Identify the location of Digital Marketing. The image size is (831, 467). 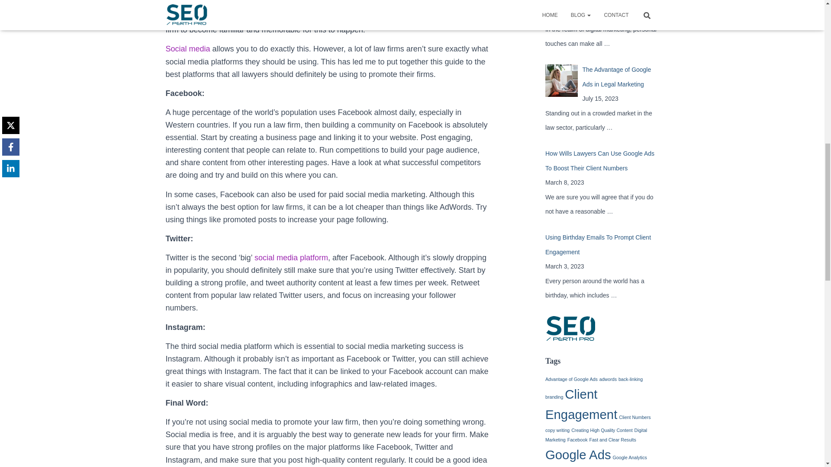
(596, 435).